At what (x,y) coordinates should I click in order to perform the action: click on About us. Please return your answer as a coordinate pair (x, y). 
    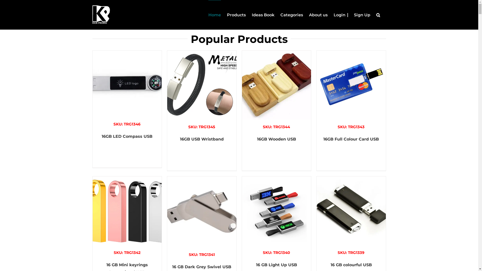
    Looking at the image, I should click on (318, 15).